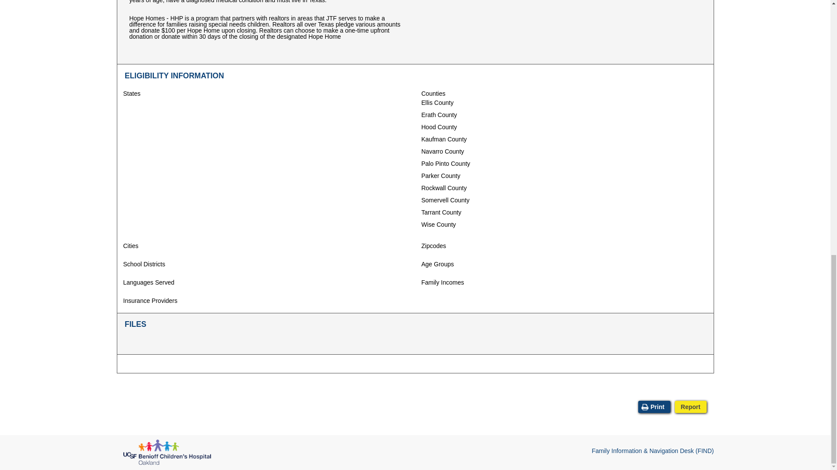 This screenshot has height=470, width=837. What do you see at coordinates (654, 407) in the screenshot?
I see `Print` at bounding box center [654, 407].